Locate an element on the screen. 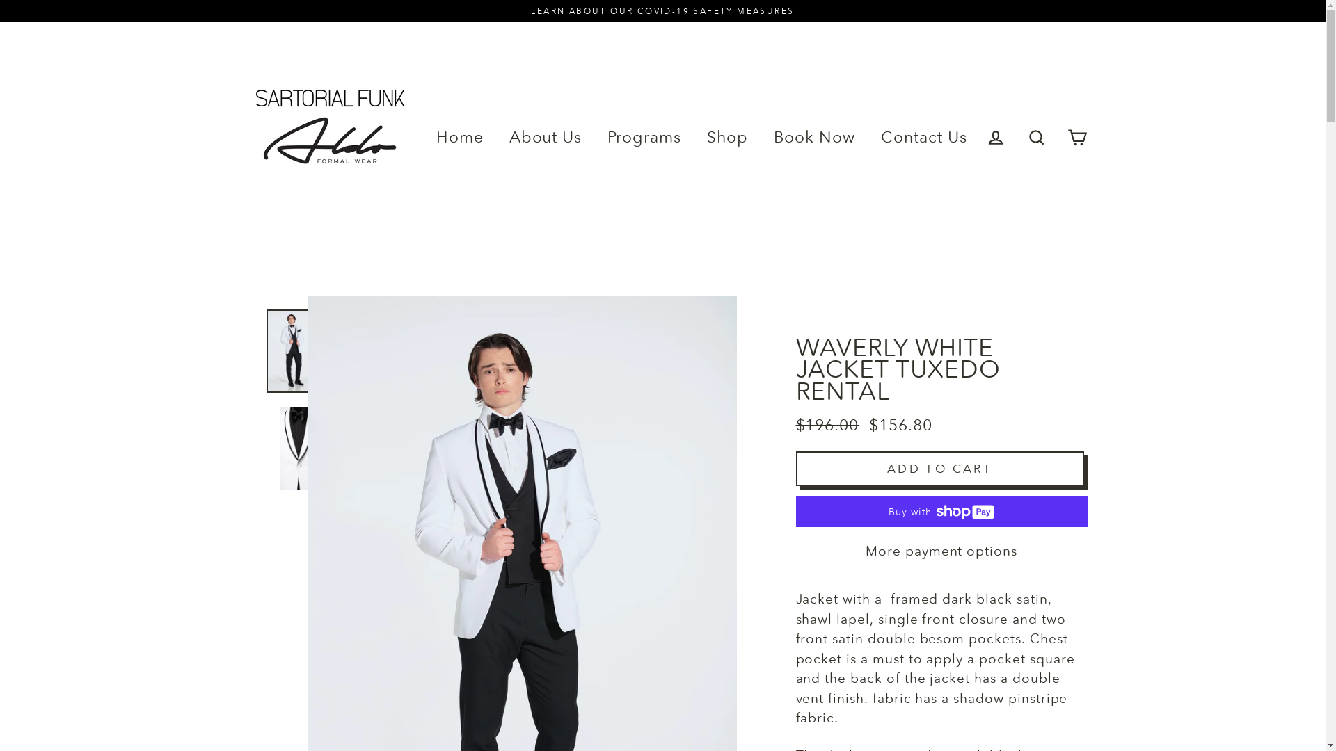 The width and height of the screenshot is (1336, 751). Programs is located at coordinates (644, 138).